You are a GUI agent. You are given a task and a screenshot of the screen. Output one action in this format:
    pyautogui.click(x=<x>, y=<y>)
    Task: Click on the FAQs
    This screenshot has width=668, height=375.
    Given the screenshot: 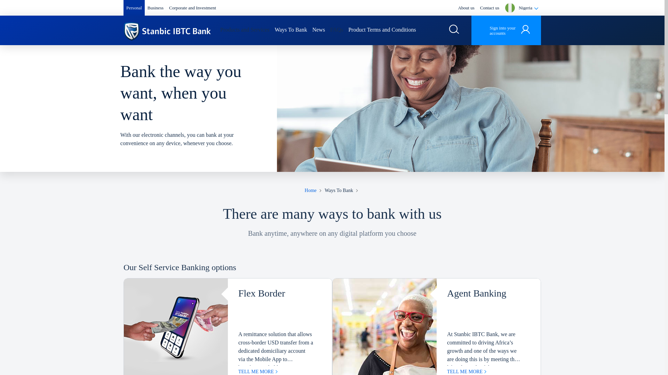 What is the action you would take?
    pyautogui.click(x=336, y=30)
    